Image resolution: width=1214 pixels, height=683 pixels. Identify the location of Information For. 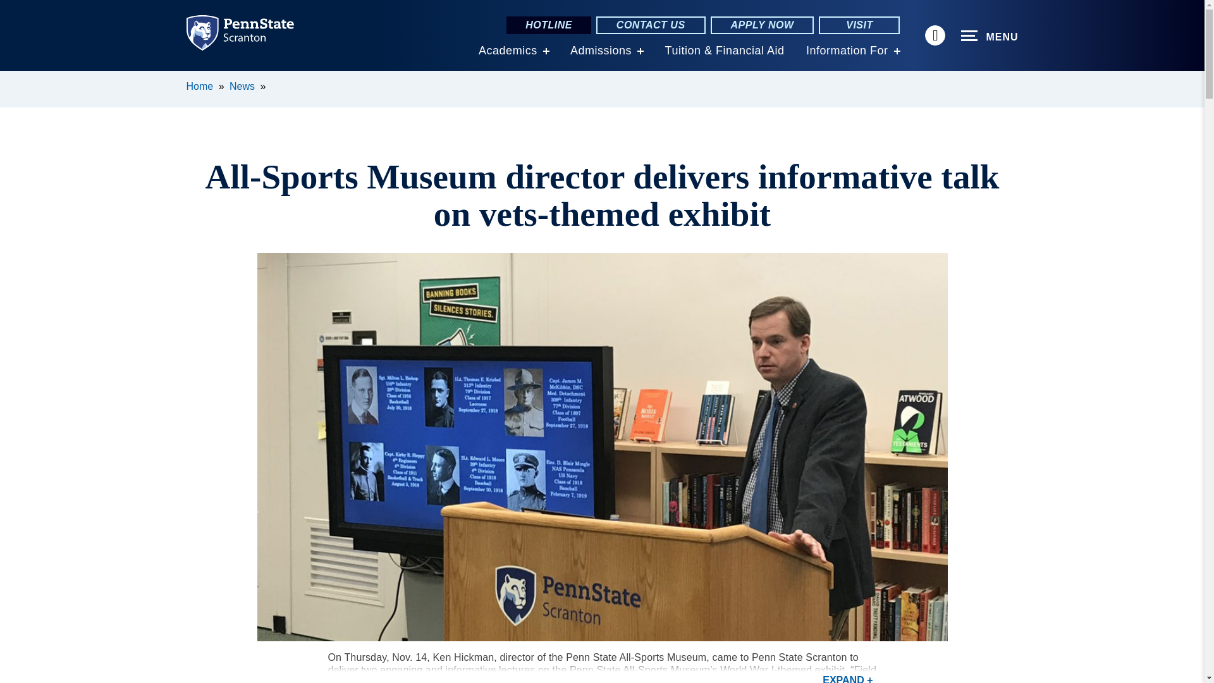
(847, 51).